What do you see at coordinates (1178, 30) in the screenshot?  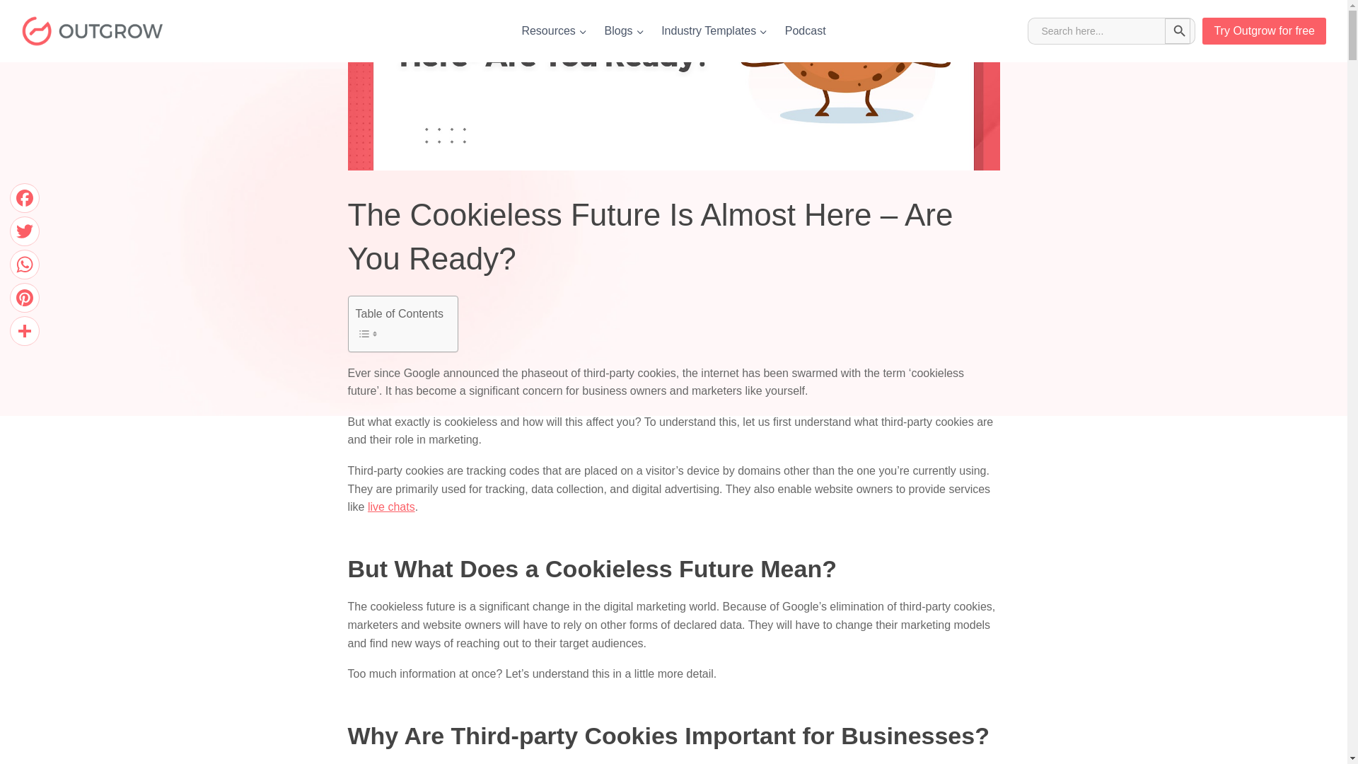 I see `Search Button` at bounding box center [1178, 30].